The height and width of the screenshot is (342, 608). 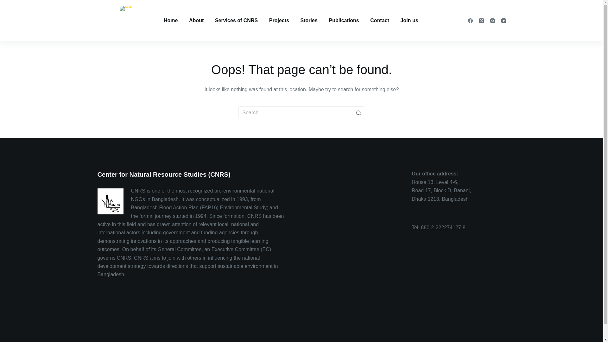 What do you see at coordinates (6, 3) in the screenshot?
I see `Skip to content` at bounding box center [6, 3].